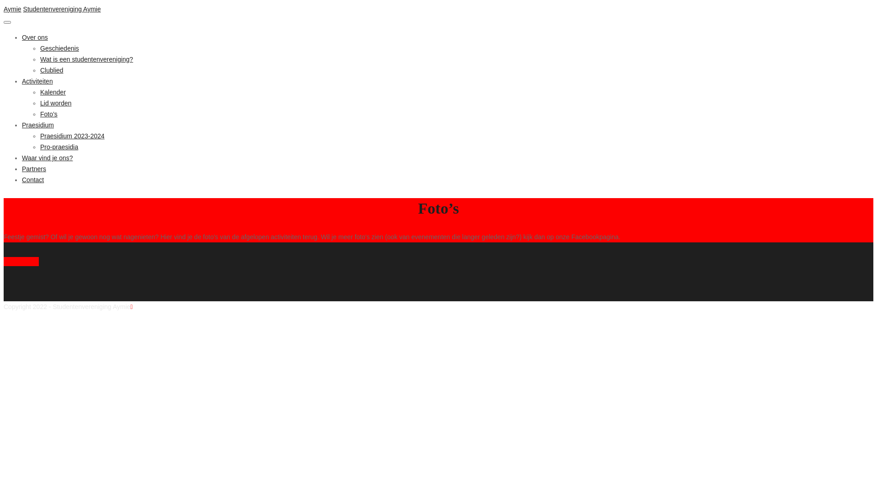  I want to click on Praesidium 2023-2024, so click(72, 136).